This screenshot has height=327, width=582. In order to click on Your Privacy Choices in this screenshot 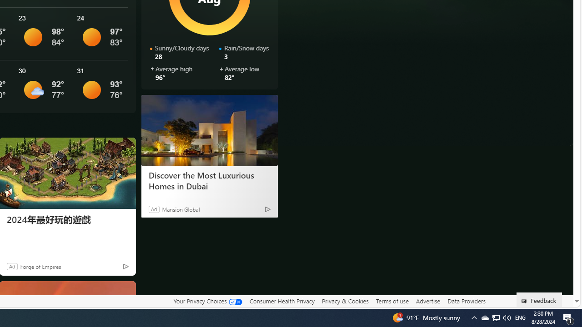, I will do `click(207, 301)`.